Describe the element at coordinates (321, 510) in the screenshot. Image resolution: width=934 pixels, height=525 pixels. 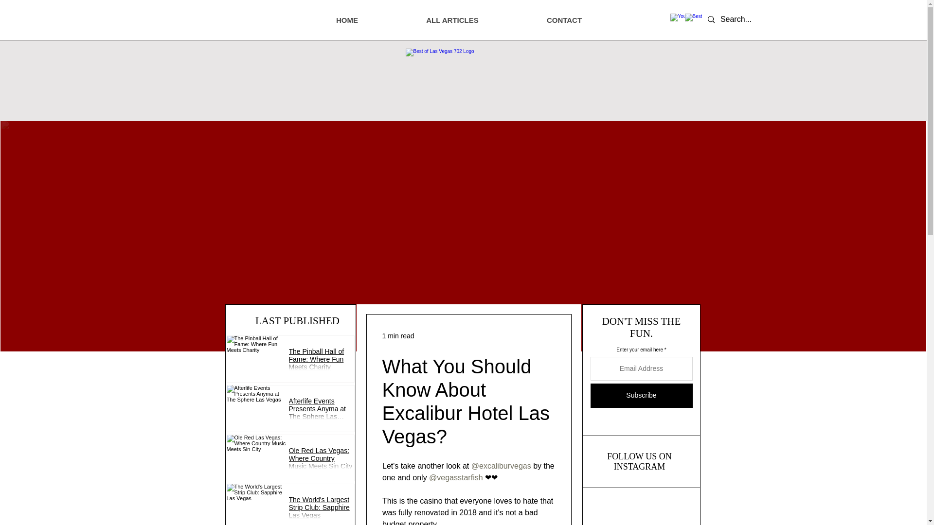
I see `The World's Largest Strip Club: Sapphire Las Vegas` at that location.